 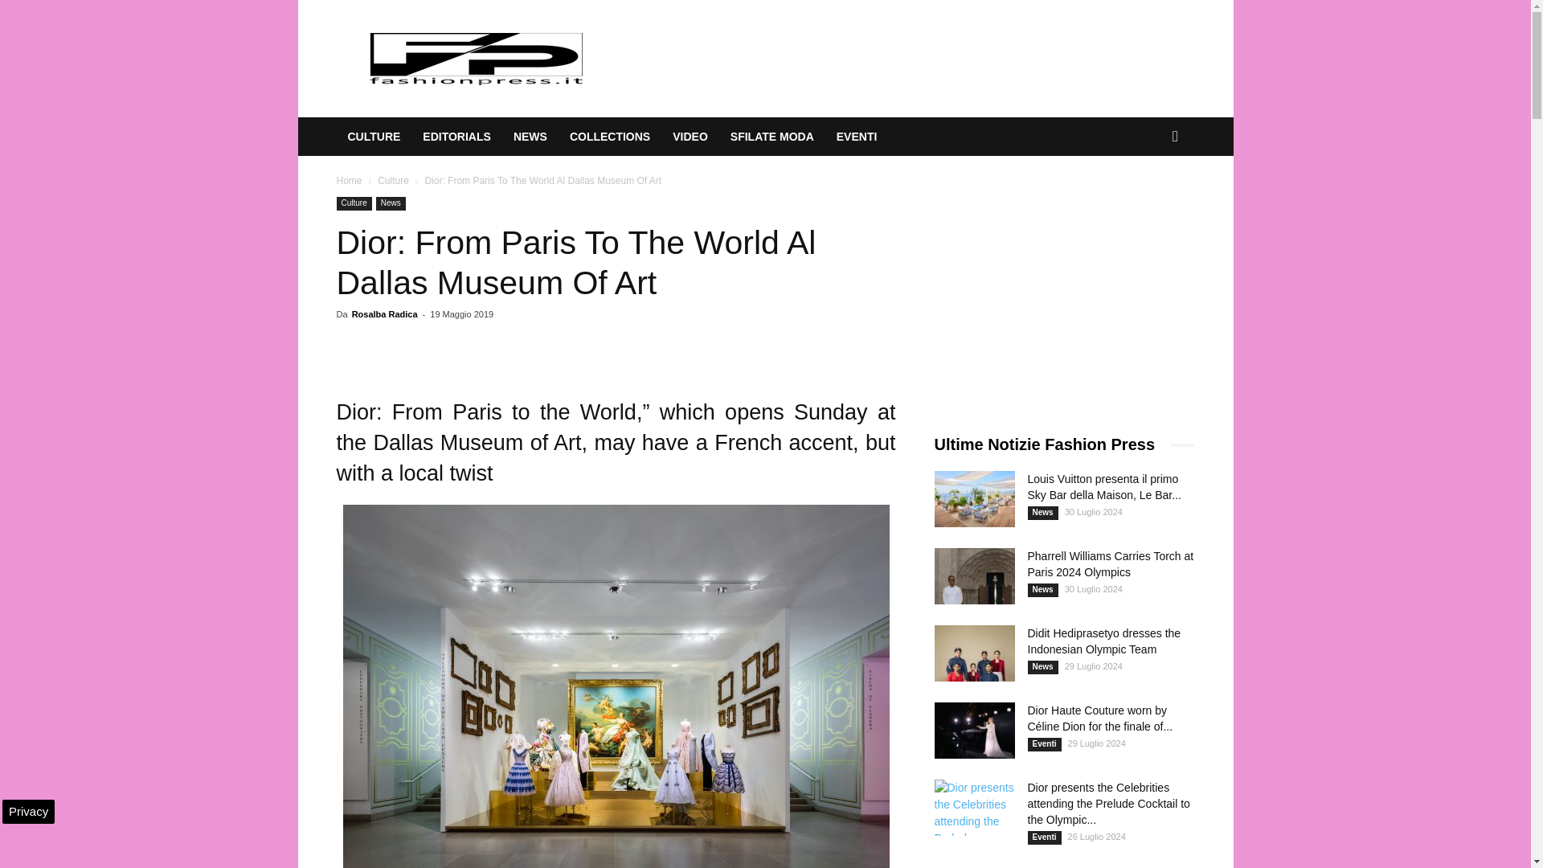 I want to click on Advertisement, so click(x=902, y=58).